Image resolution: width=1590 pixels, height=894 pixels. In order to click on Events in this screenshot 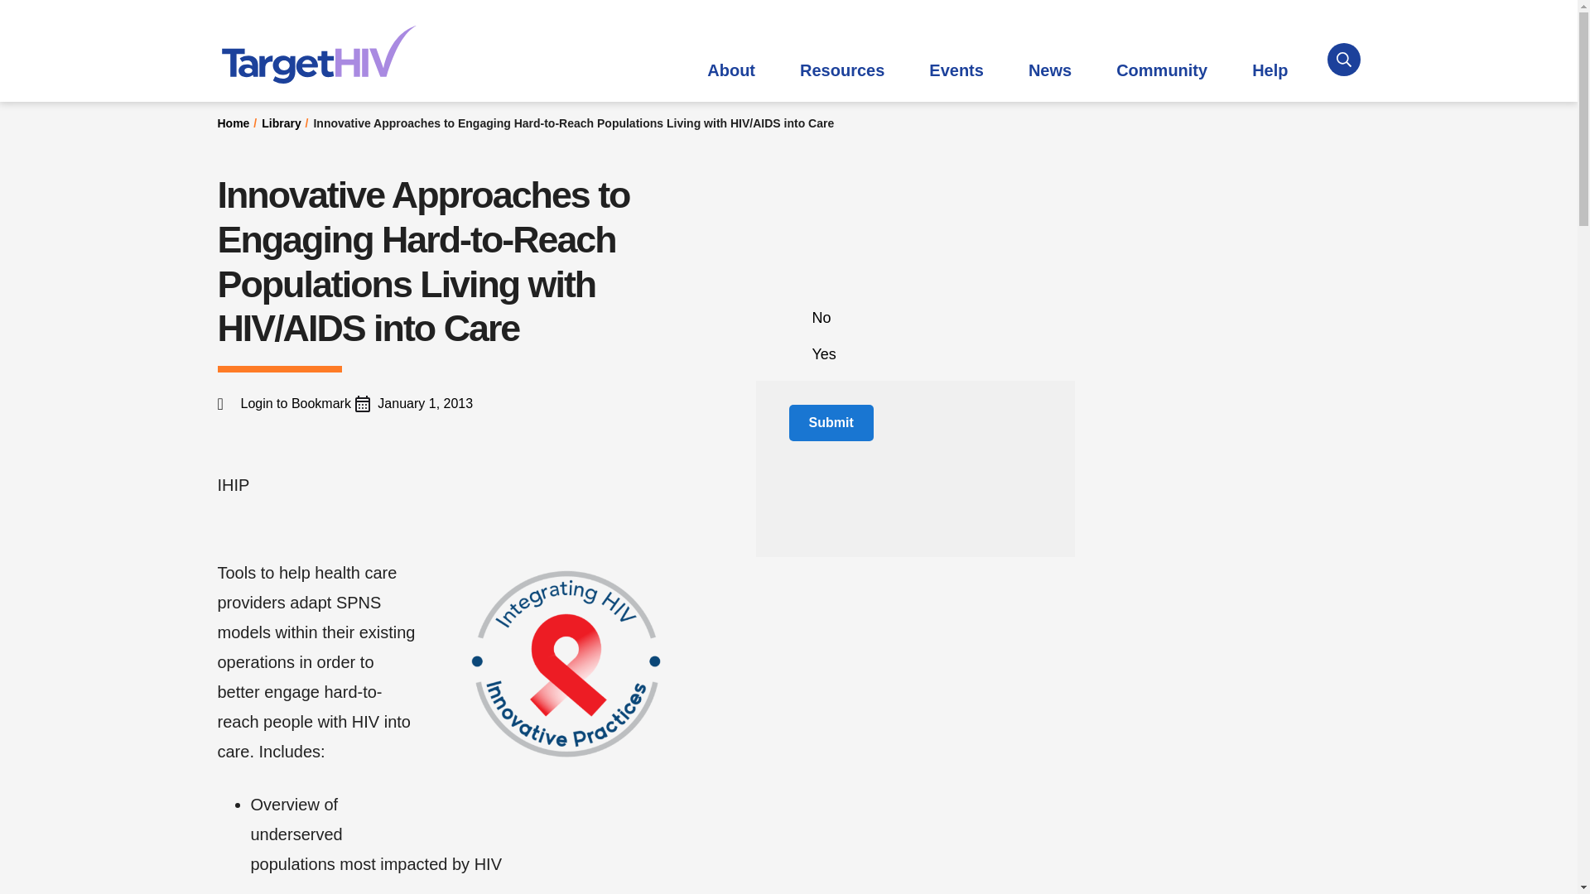, I will do `click(956, 70)`.